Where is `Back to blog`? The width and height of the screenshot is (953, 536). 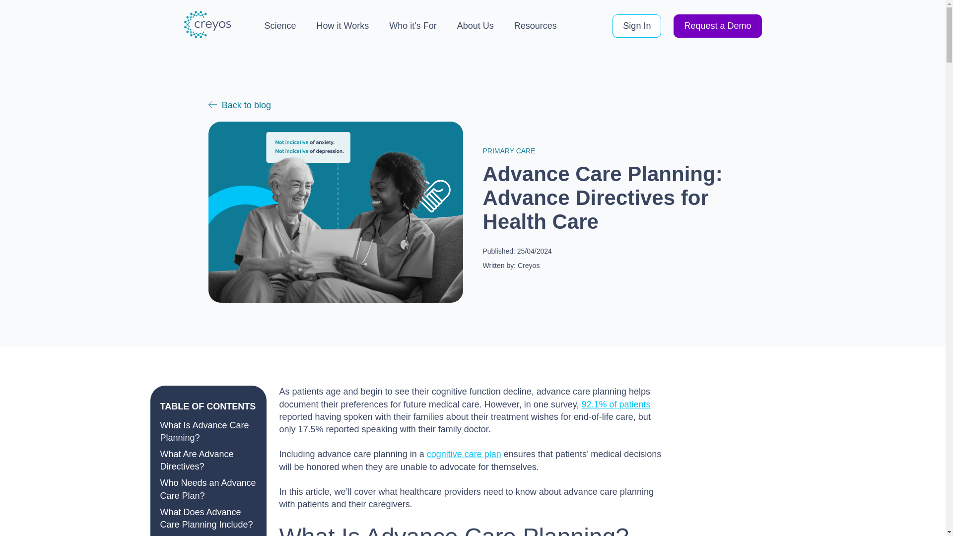
Back to blog is located at coordinates (239, 105).